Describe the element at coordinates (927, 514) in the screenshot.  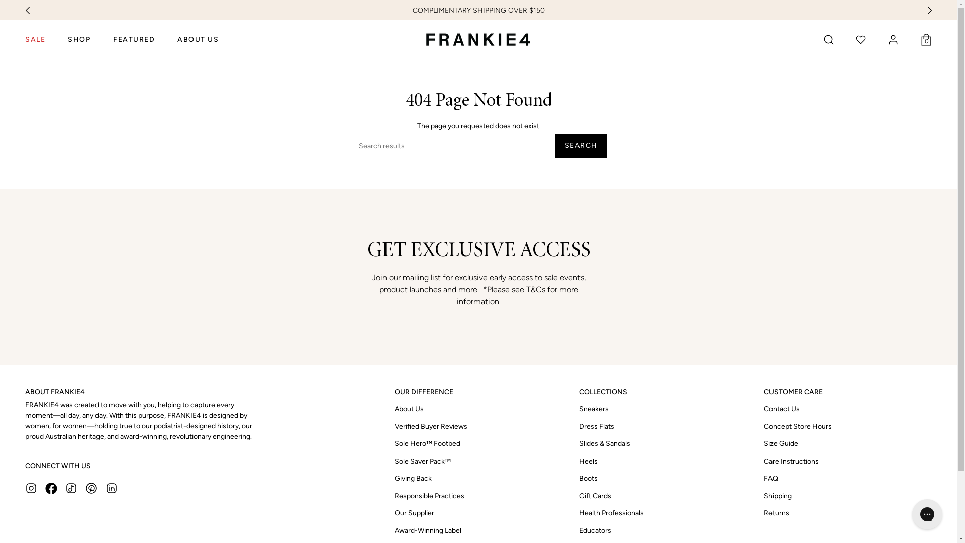
I see `Gorgias live chat messenger` at that location.